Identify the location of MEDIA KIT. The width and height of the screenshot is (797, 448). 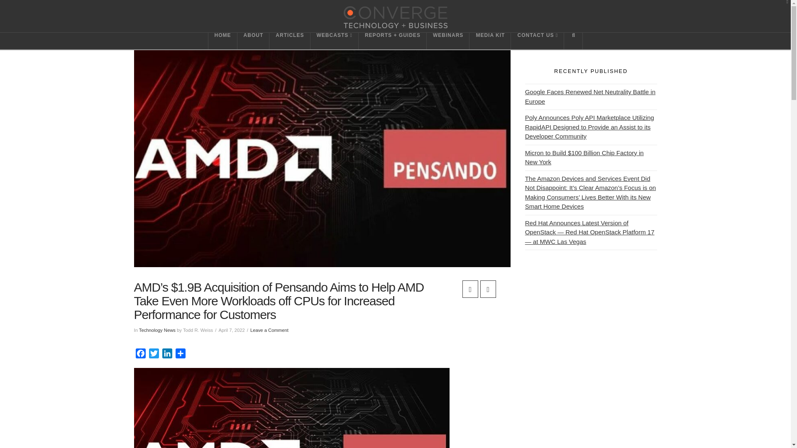
(490, 41).